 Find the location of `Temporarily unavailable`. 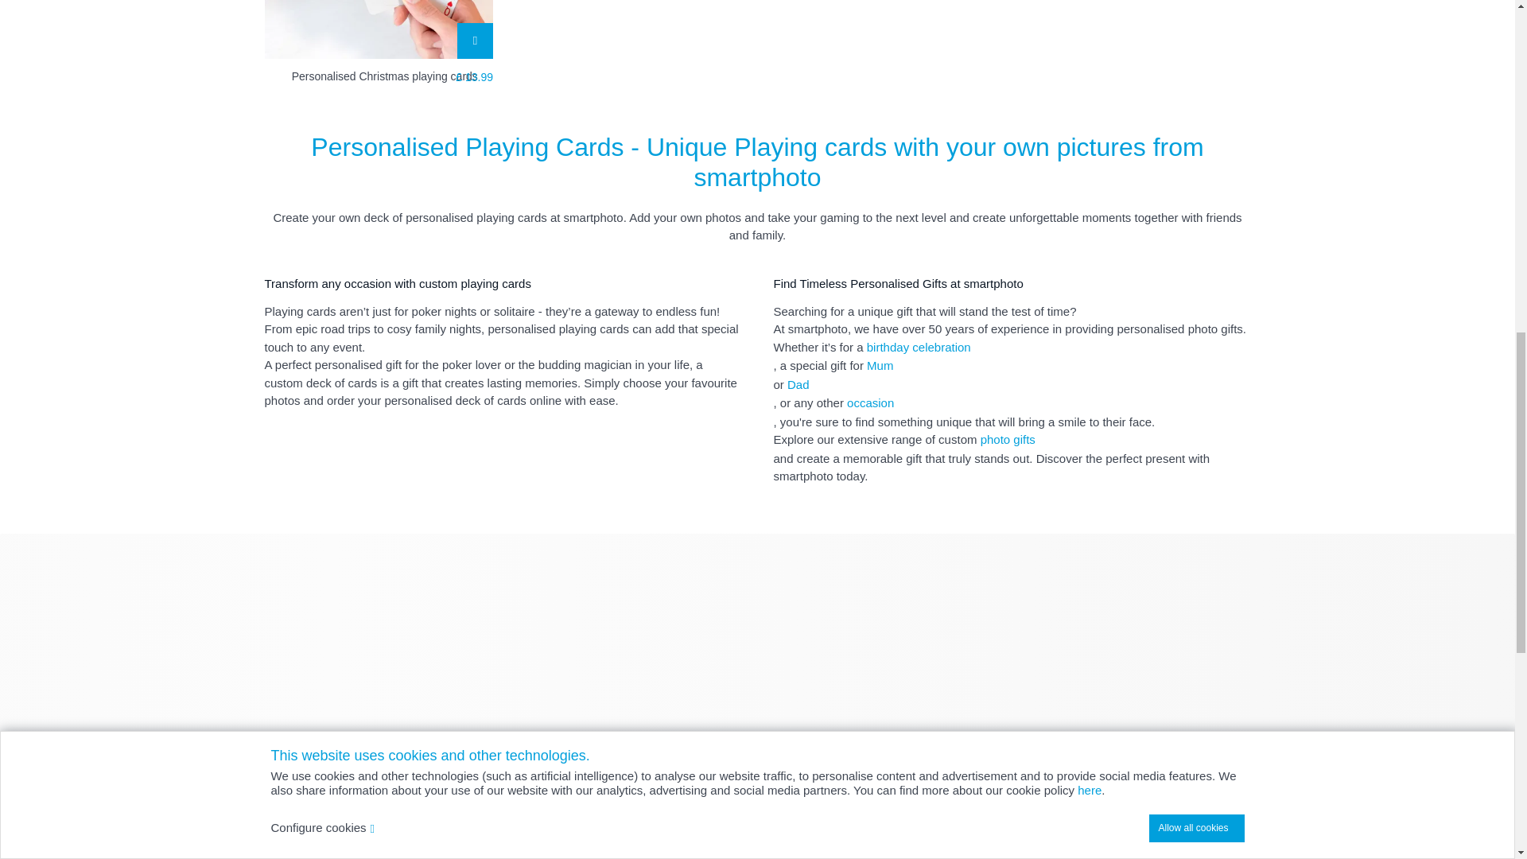

Temporarily unavailable is located at coordinates (379, 29).